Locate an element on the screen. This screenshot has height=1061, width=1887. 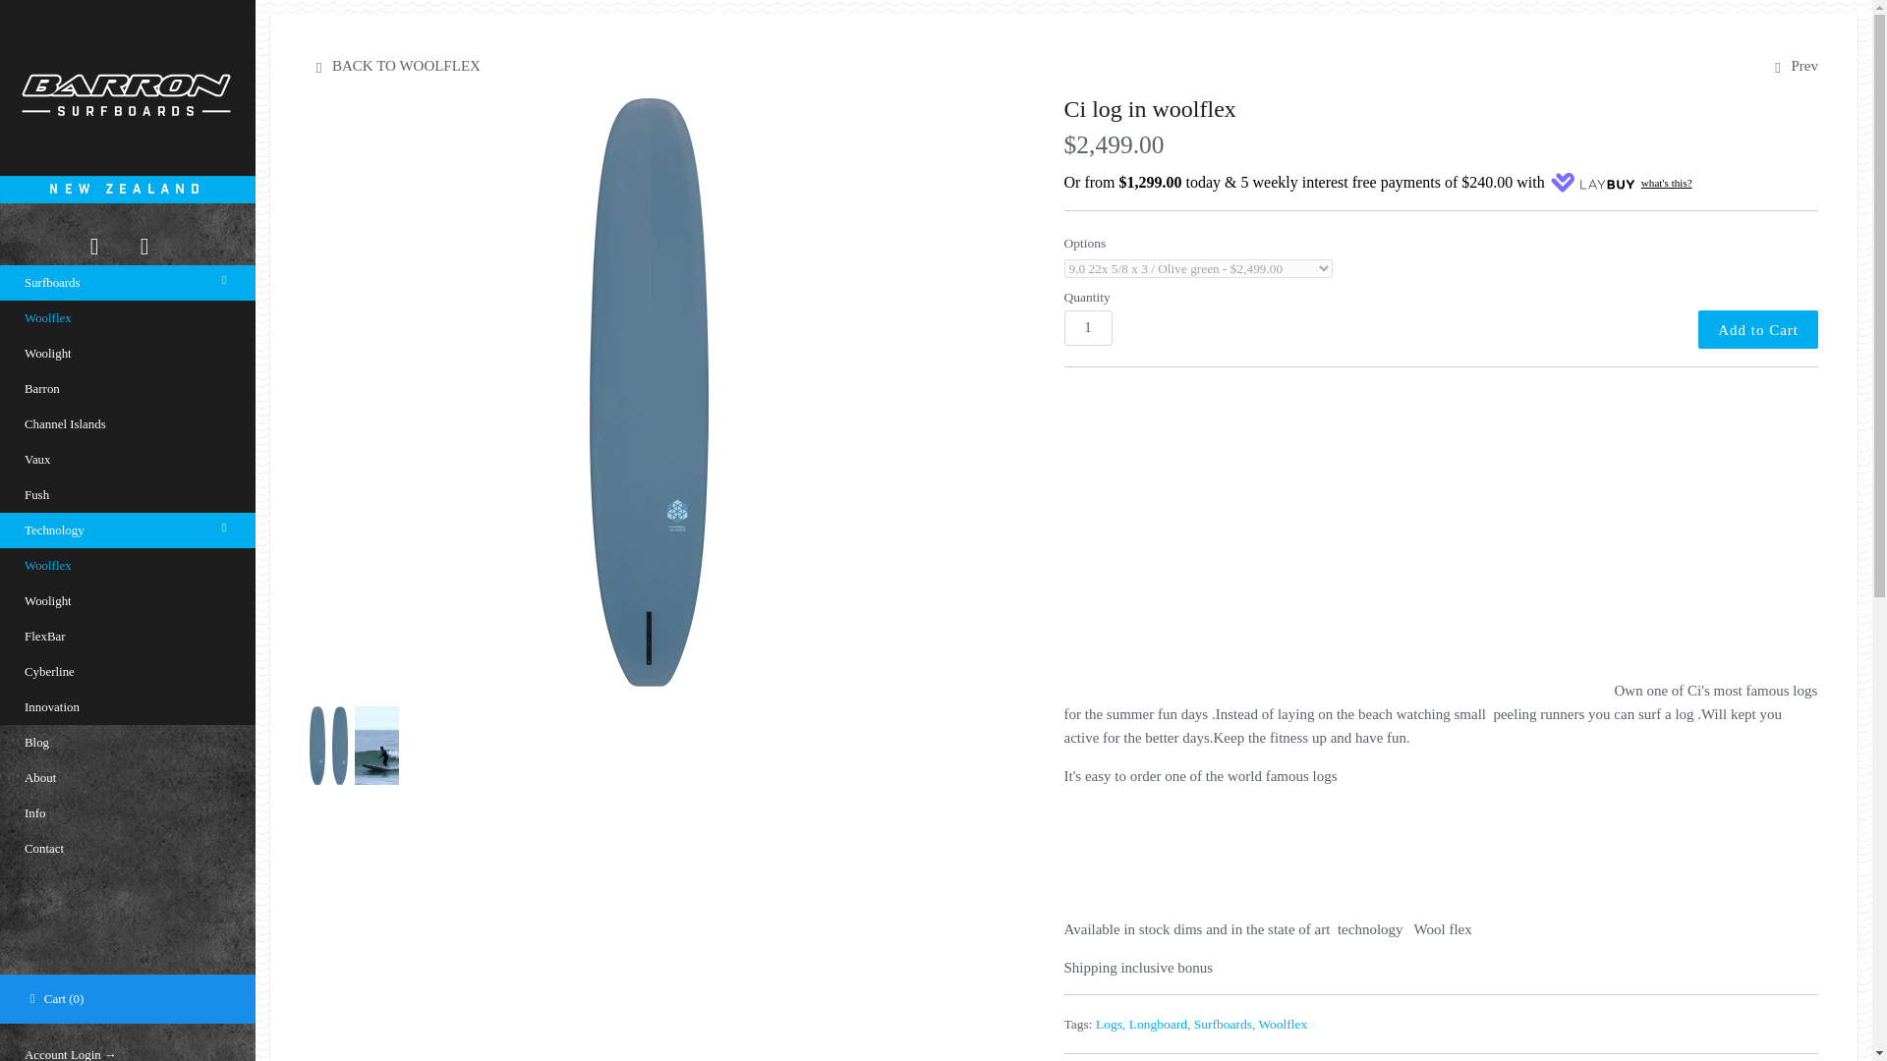
About is located at coordinates (128, 778).